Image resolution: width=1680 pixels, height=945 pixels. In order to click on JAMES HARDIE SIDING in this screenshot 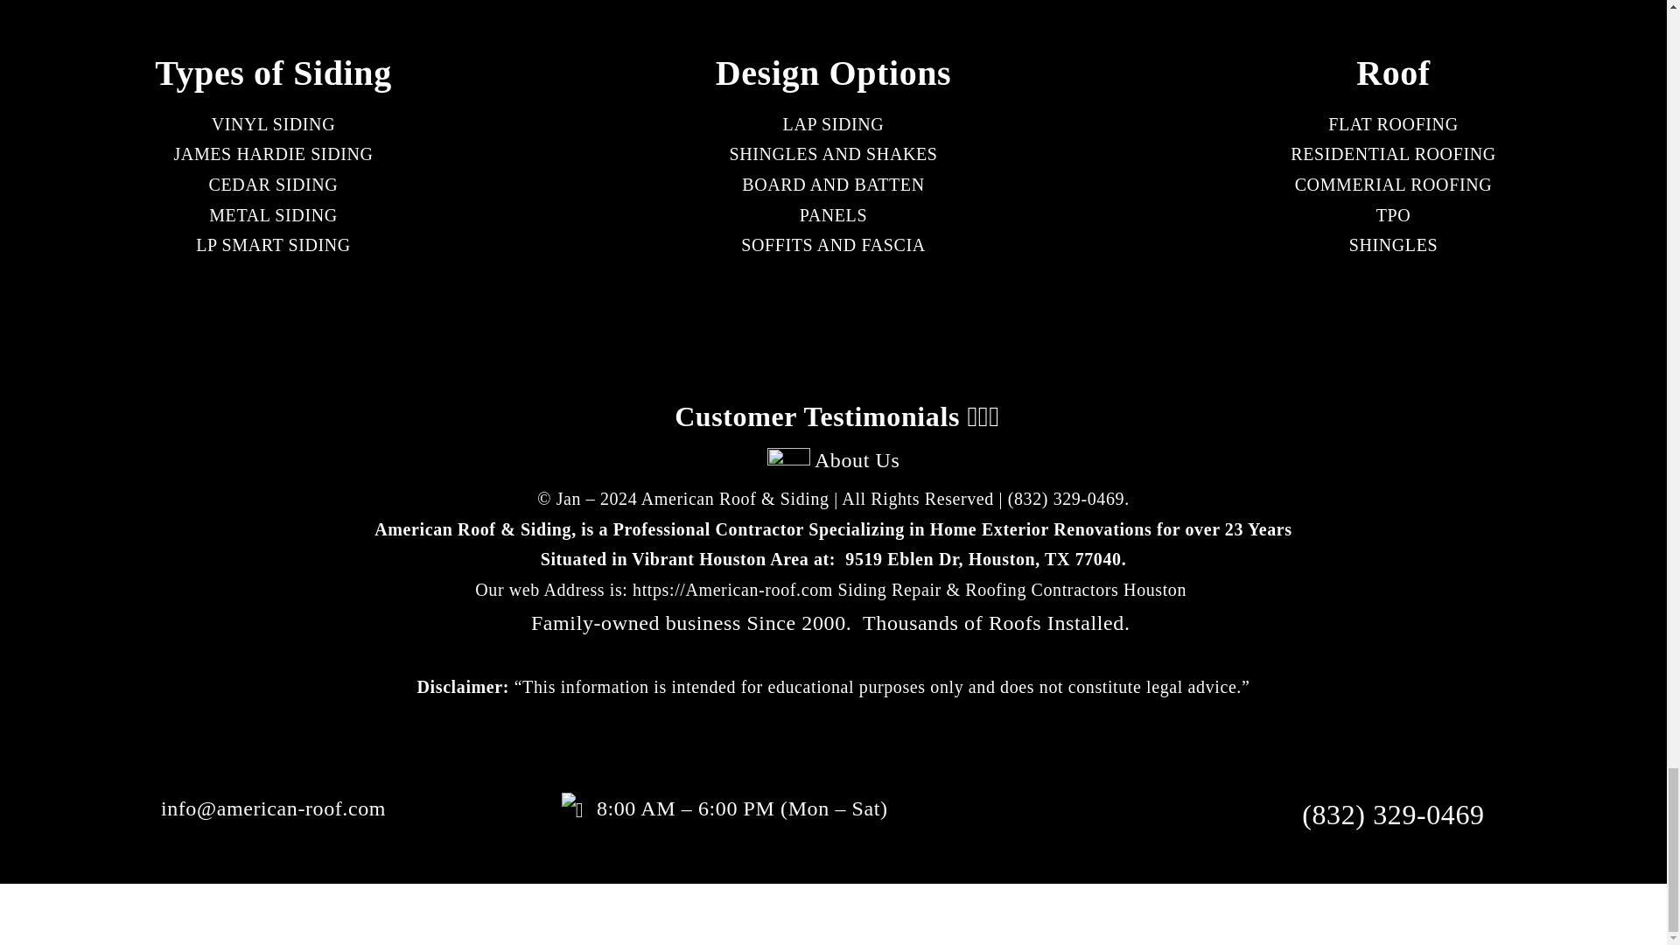, I will do `click(273, 154)`.